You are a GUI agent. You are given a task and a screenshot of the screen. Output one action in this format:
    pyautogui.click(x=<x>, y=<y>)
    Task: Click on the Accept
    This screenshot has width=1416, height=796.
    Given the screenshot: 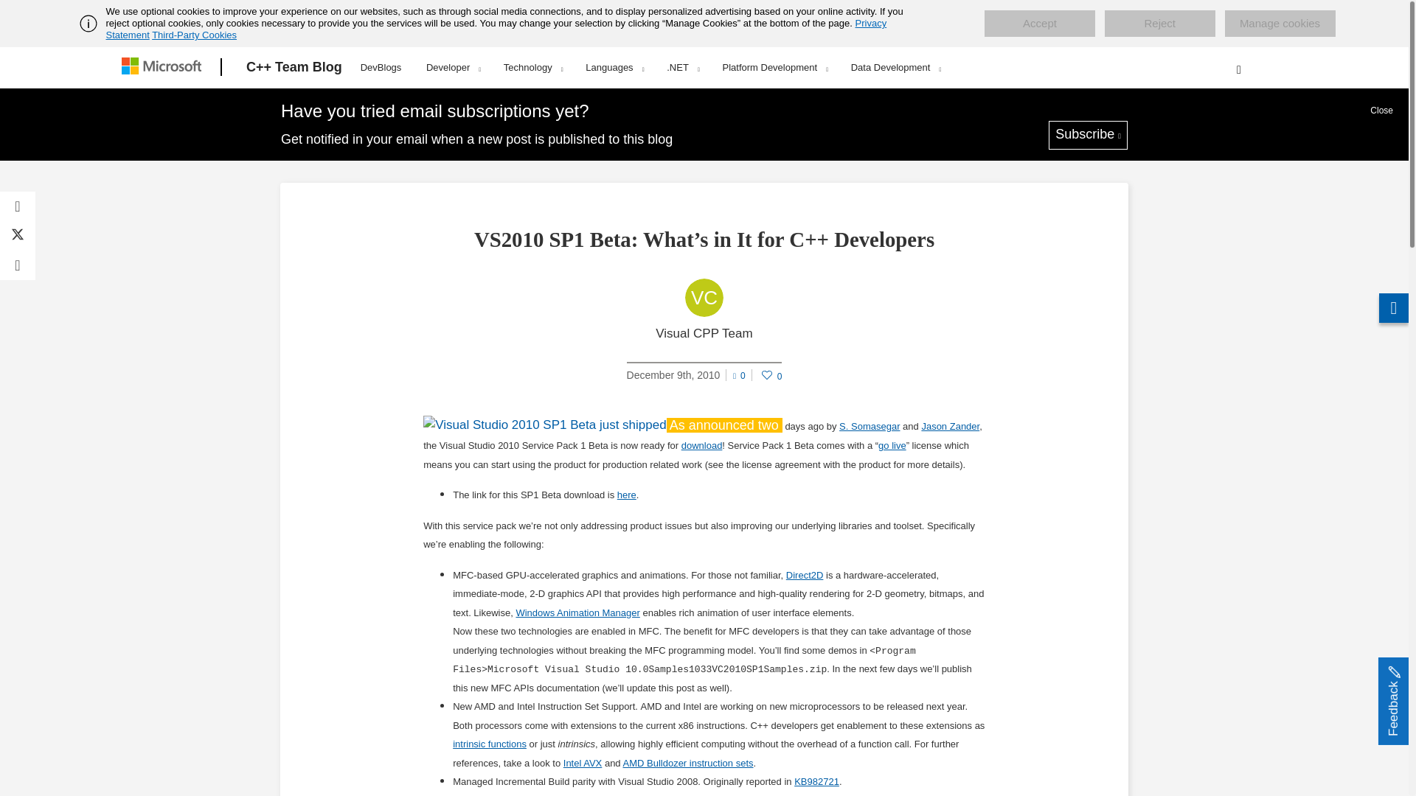 What is the action you would take?
    pyautogui.click(x=1039, y=24)
    